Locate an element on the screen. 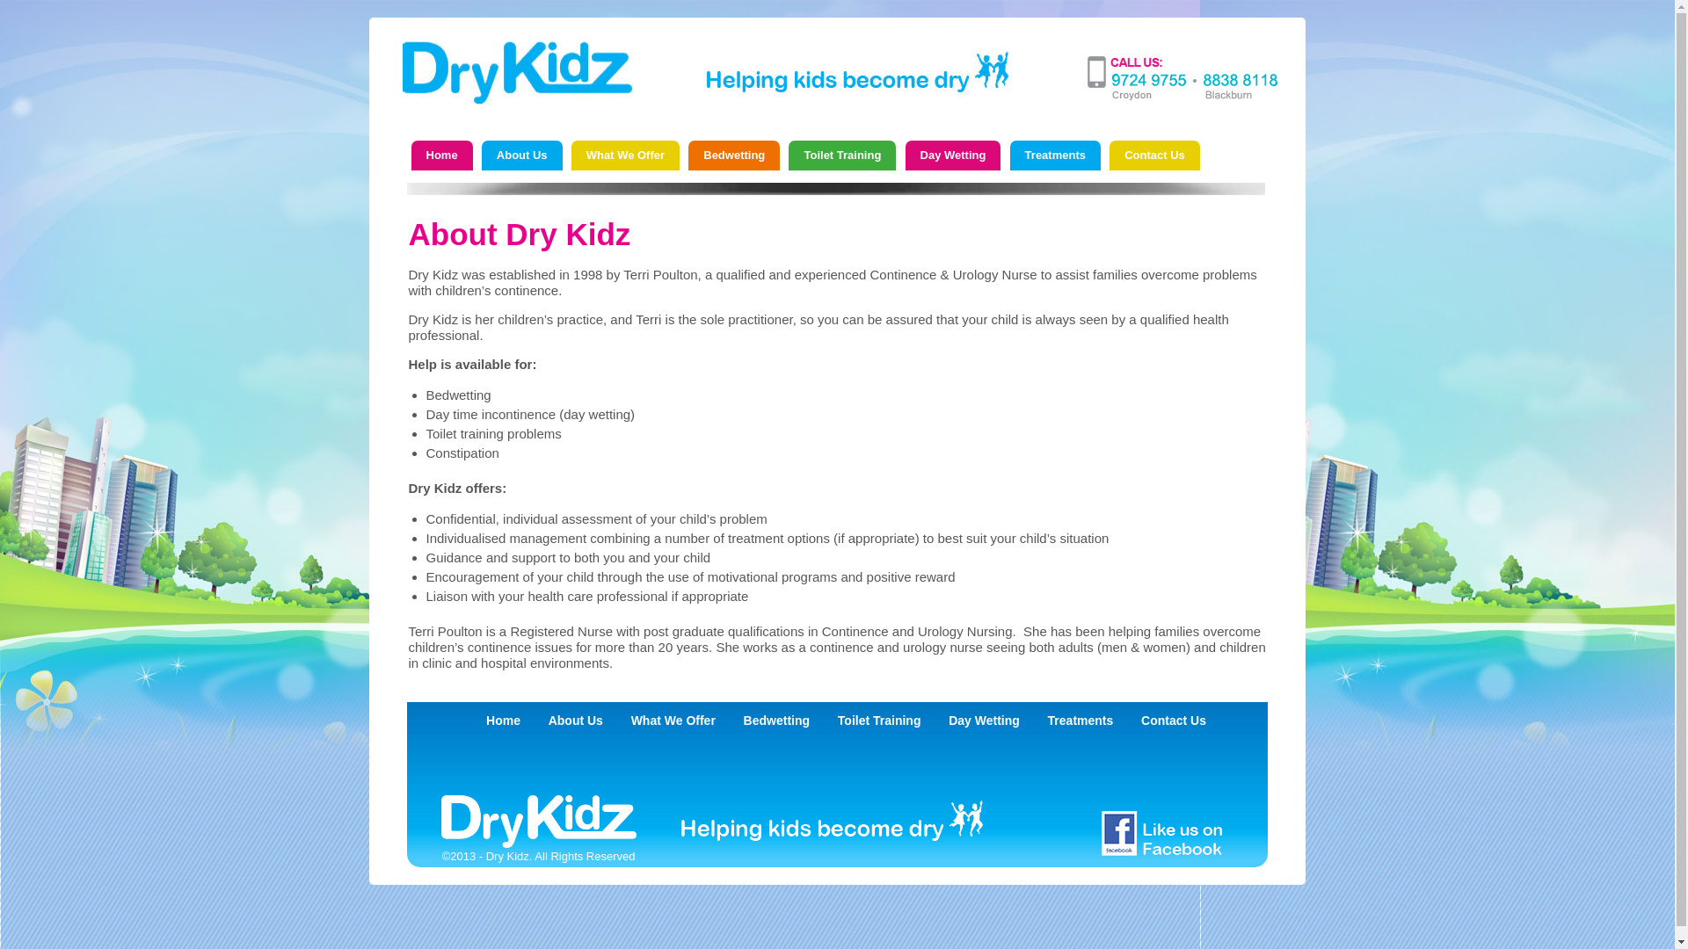 This screenshot has height=949, width=1688. Bedwetting is located at coordinates (734, 156).